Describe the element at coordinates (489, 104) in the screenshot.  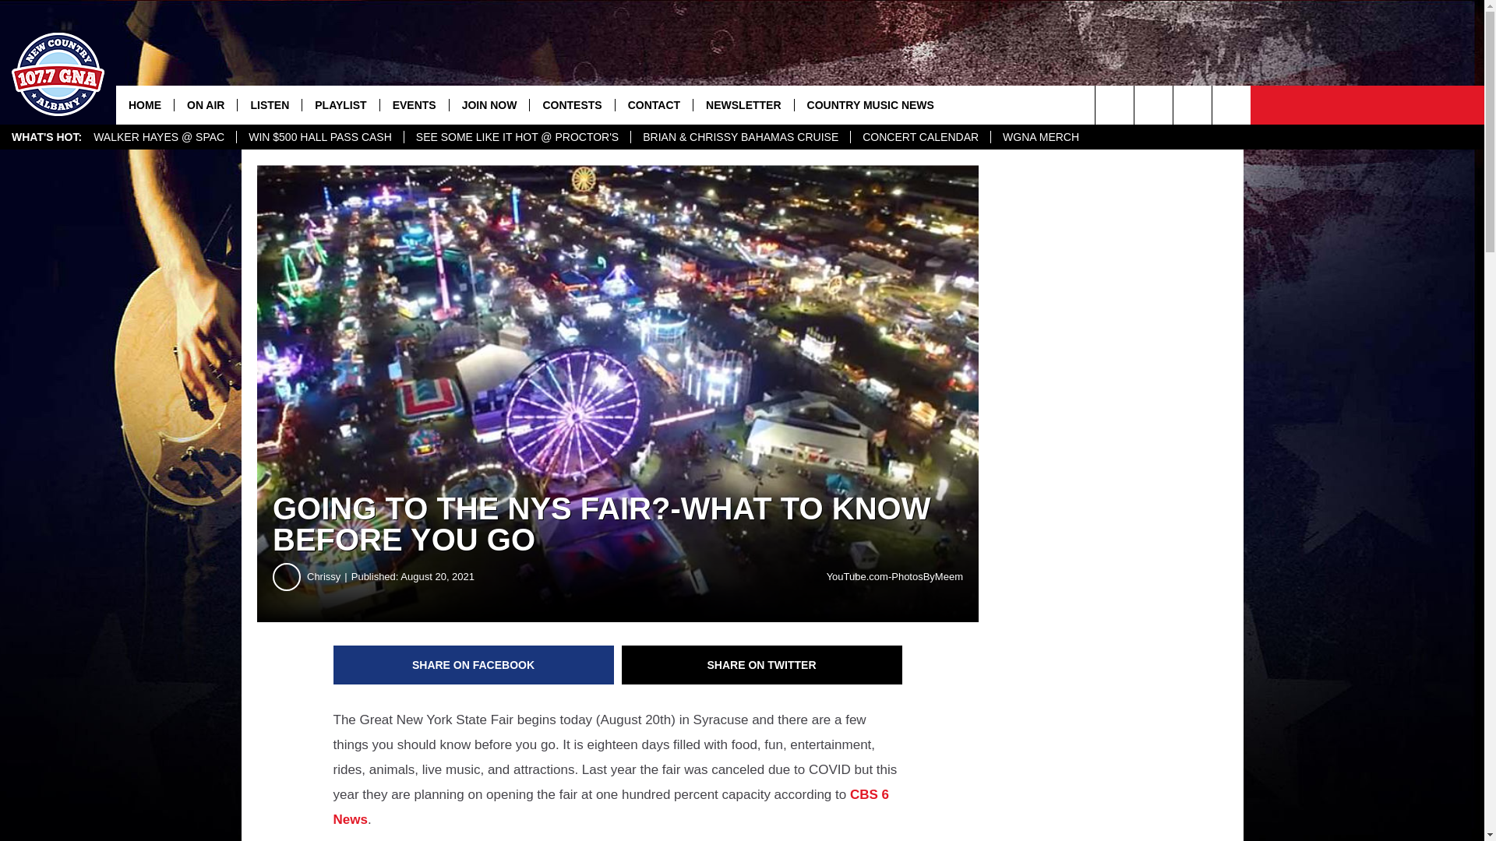
I see `JOIN NOW` at that location.